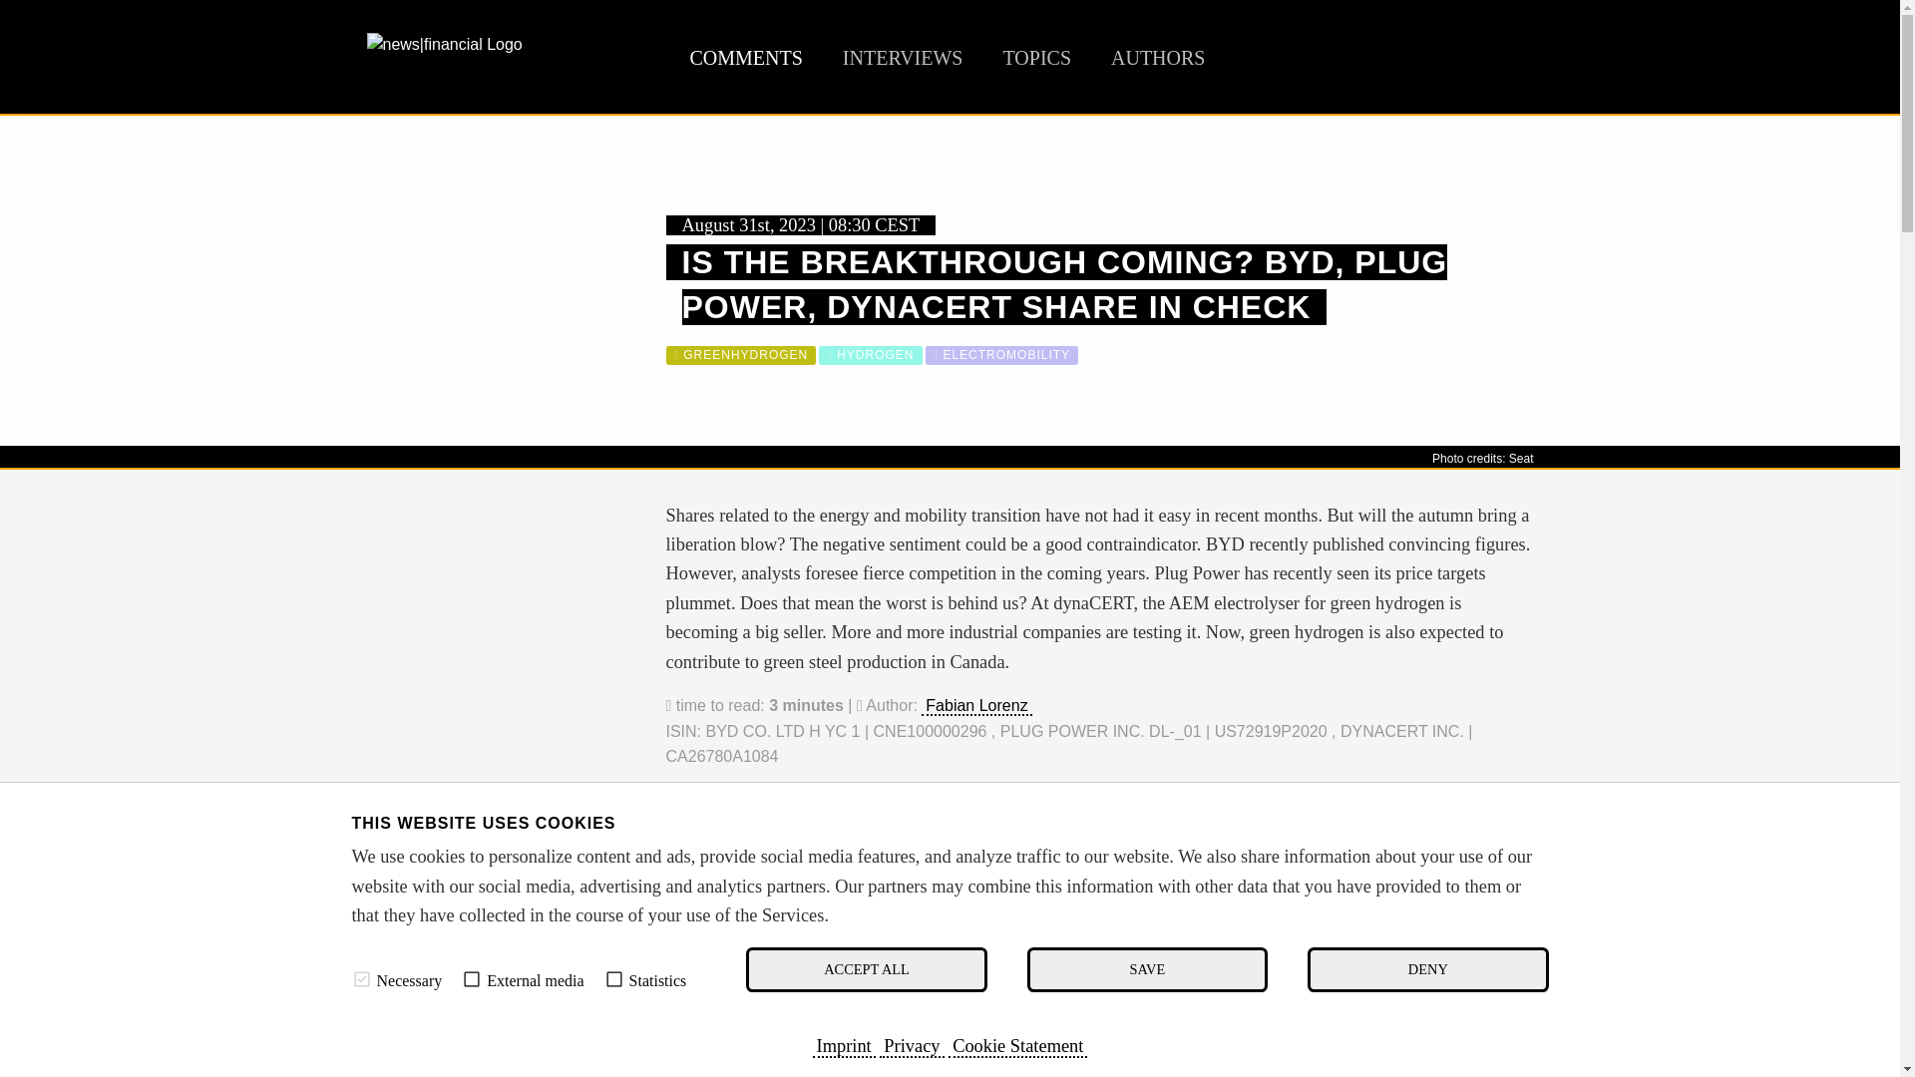 The width and height of the screenshot is (1915, 1077). What do you see at coordinates (844, 1046) in the screenshot?
I see `Imprint` at bounding box center [844, 1046].